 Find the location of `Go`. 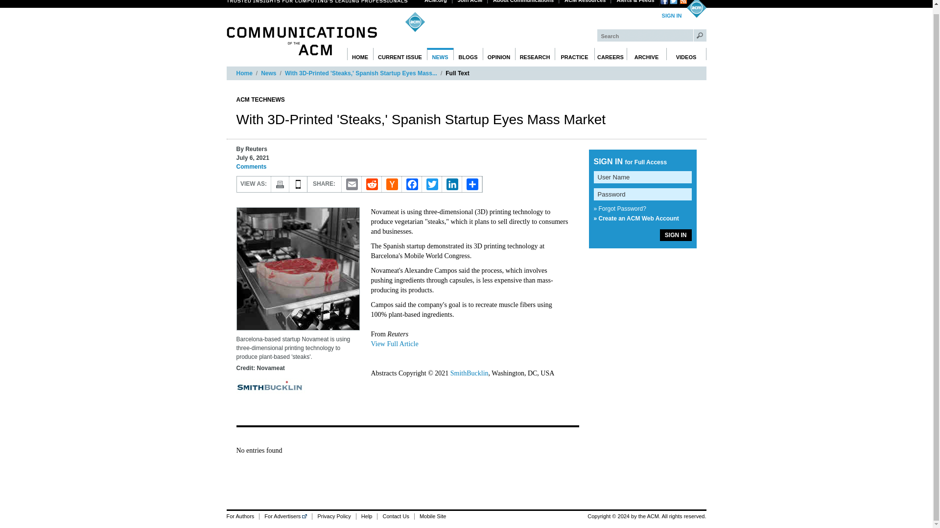

Go is located at coordinates (700, 35).